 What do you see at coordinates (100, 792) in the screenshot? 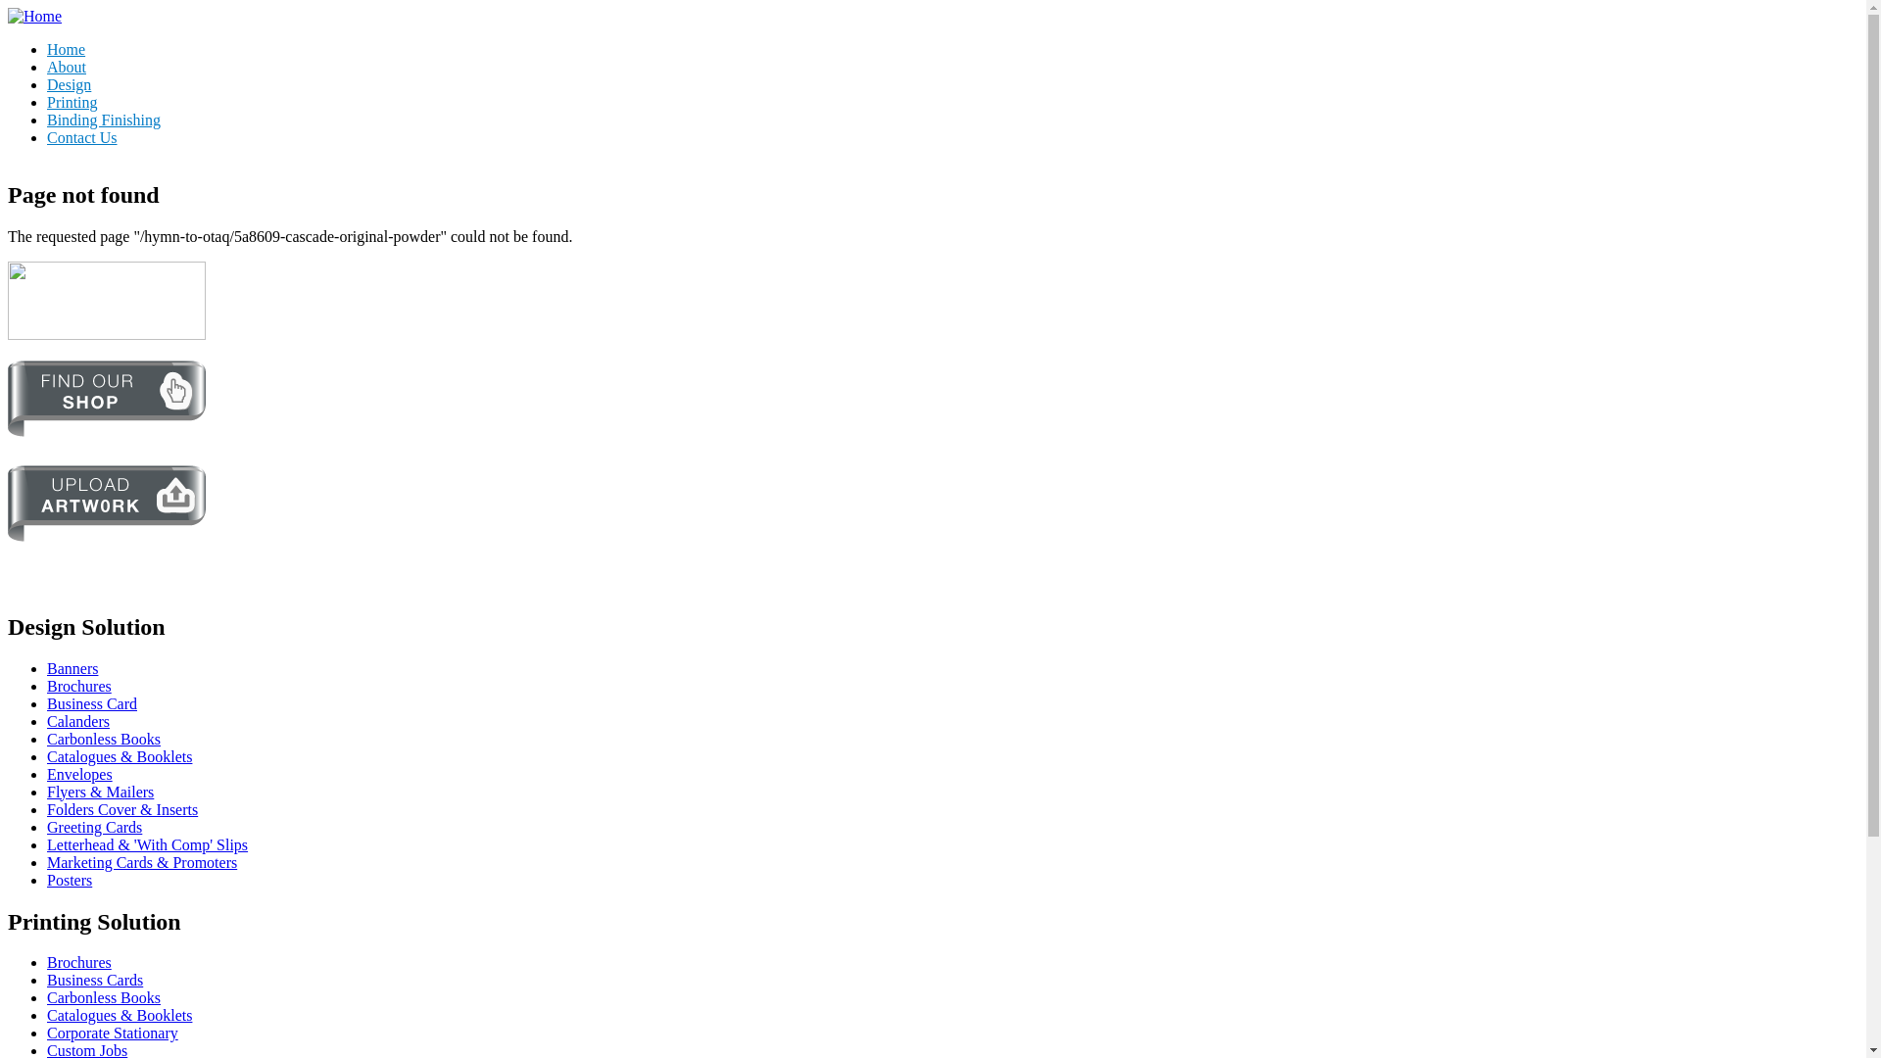
I see `Flyers & Mailers` at bounding box center [100, 792].